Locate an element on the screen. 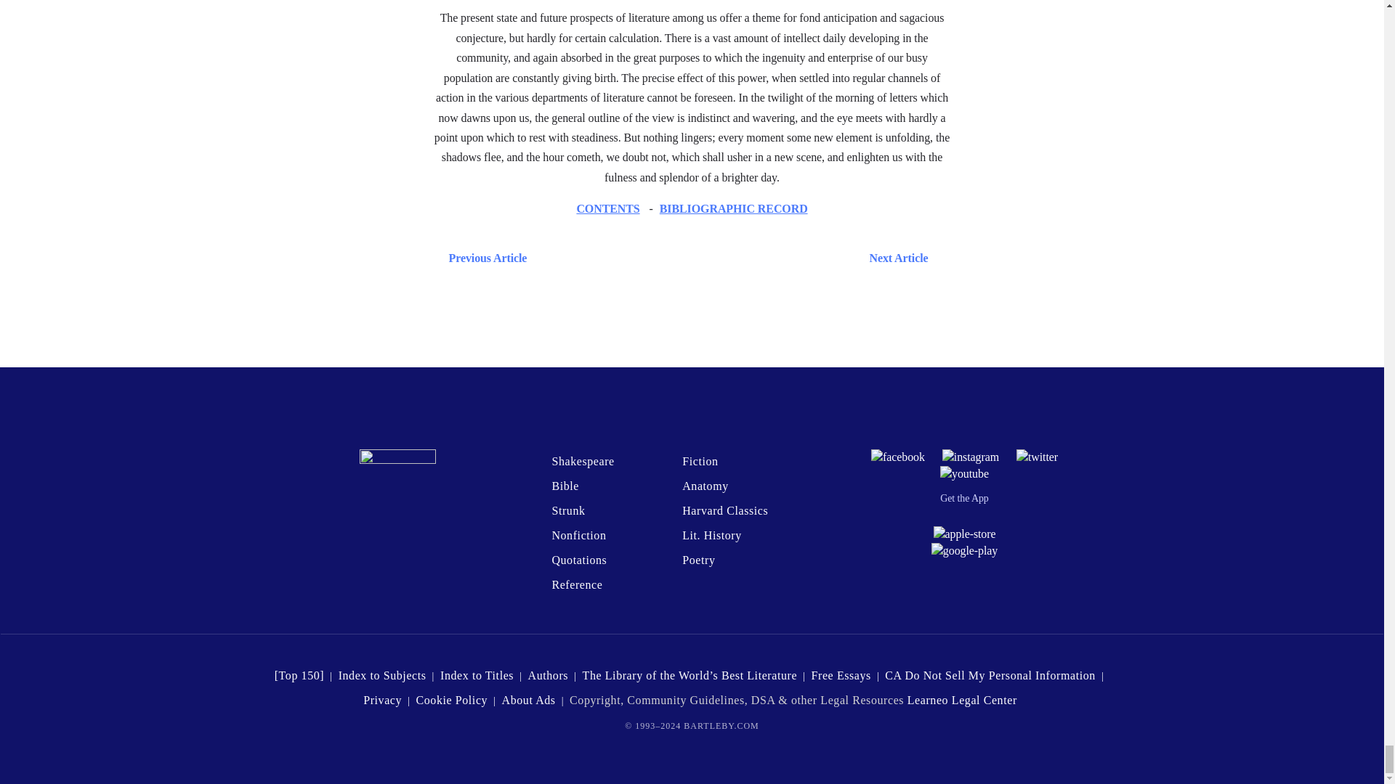  Lit. History is located at coordinates (712, 536).